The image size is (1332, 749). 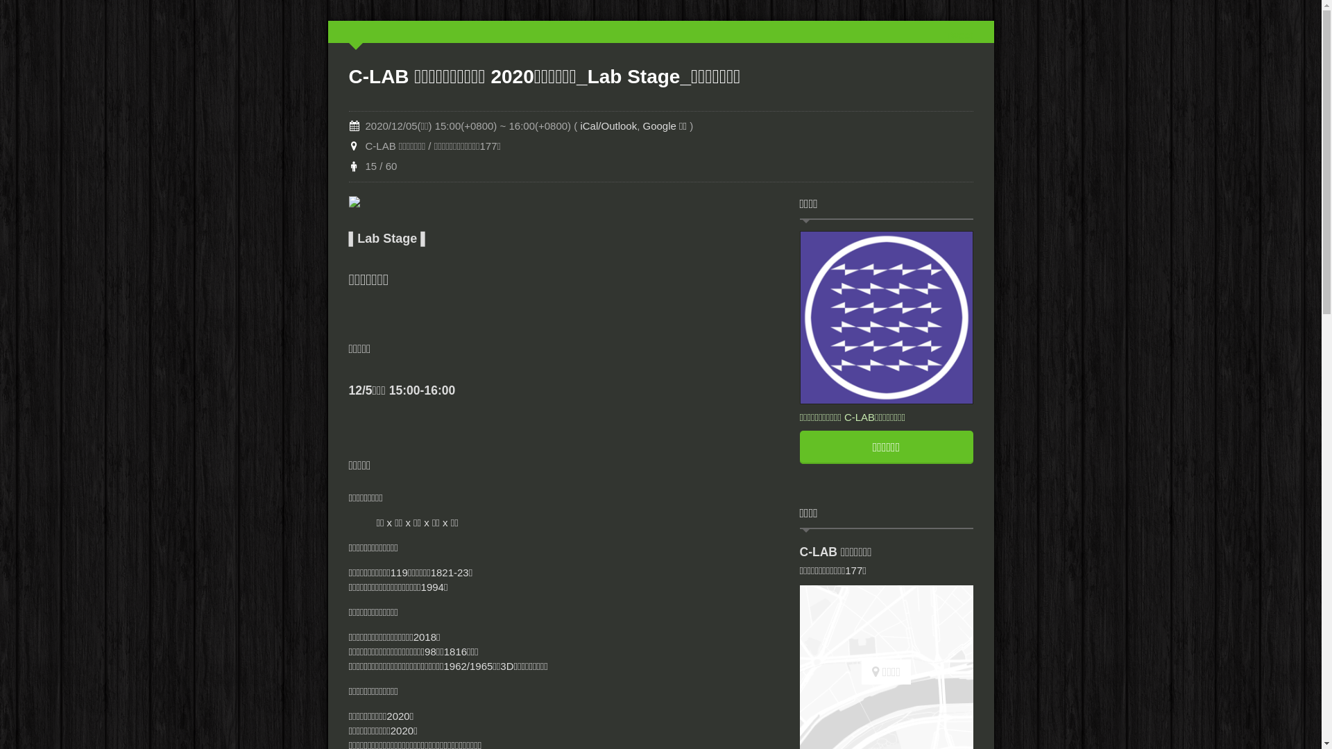 I want to click on iCal/Outlook, so click(x=608, y=126).